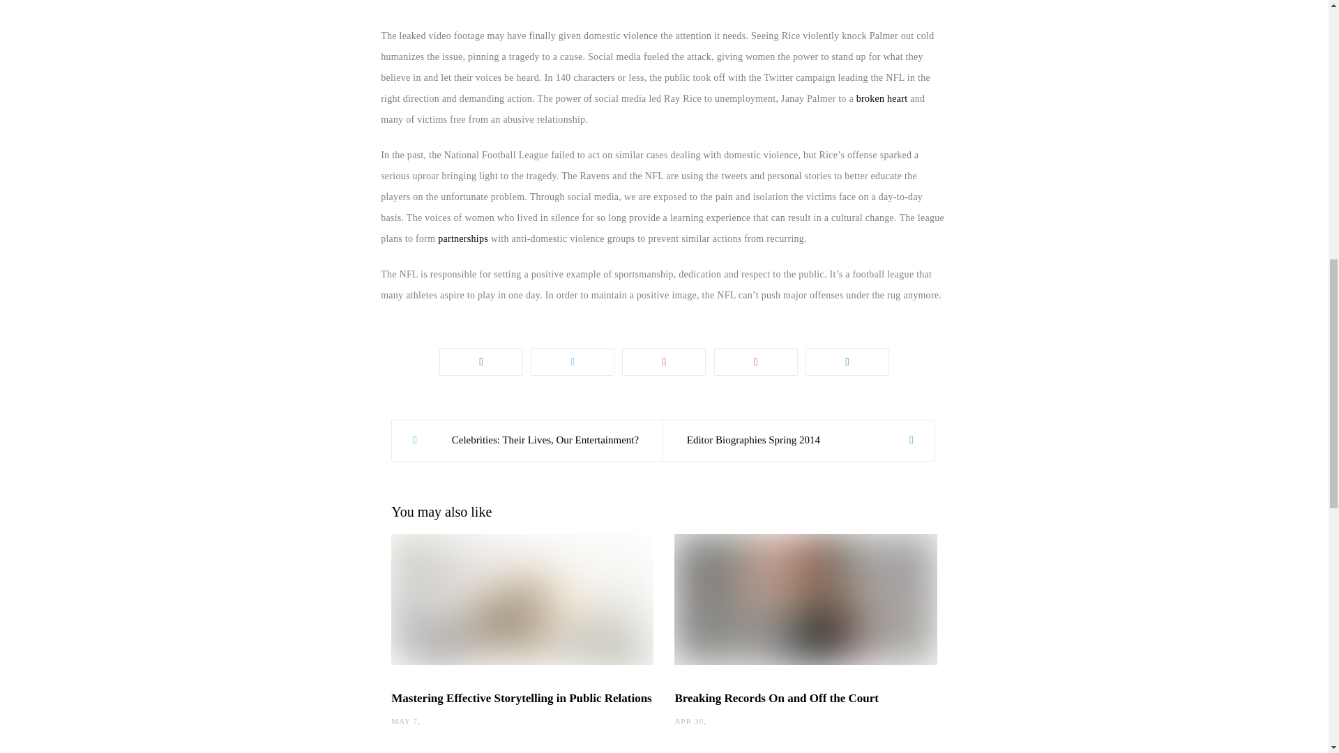 This screenshot has height=753, width=1339. What do you see at coordinates (527, 441) in the screenshot?
I see `Celebrities: Their Lives, Our Entertainment?` at bounding box center [527, 441].